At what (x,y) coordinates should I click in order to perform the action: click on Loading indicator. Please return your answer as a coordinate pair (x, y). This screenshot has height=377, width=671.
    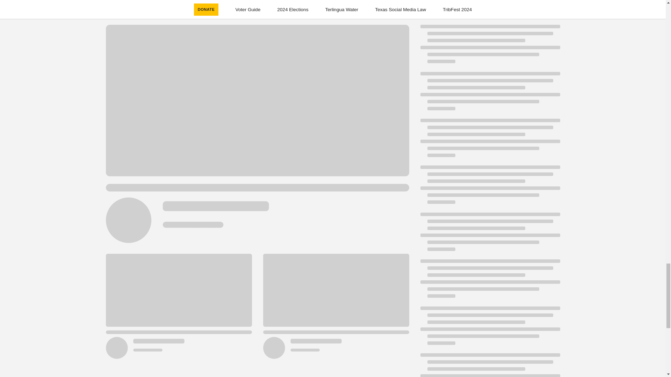
    Looking at the image, I should click on (490, 235).